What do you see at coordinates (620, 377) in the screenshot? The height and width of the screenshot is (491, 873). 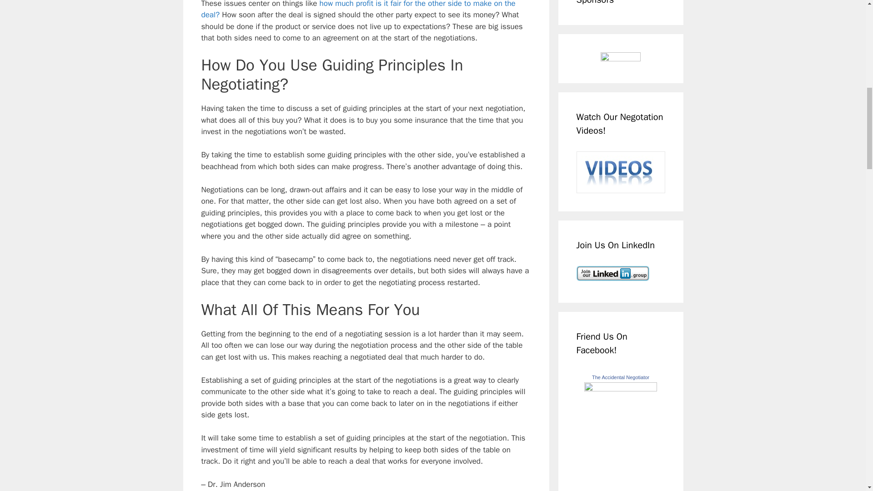 I see `The Accidental Negotiator` at bounding box center [620, 377].